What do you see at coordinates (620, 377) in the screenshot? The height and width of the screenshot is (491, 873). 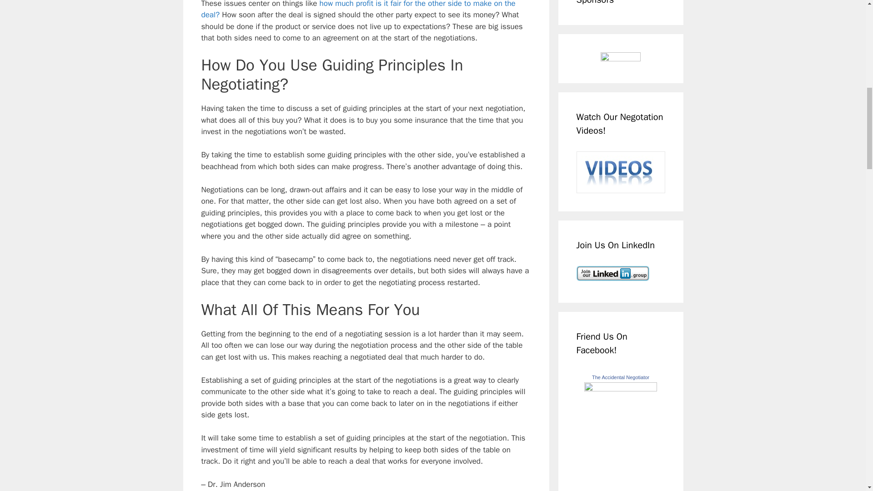 I see `The Accidental Negotiator` at bounding box center [620, 377].